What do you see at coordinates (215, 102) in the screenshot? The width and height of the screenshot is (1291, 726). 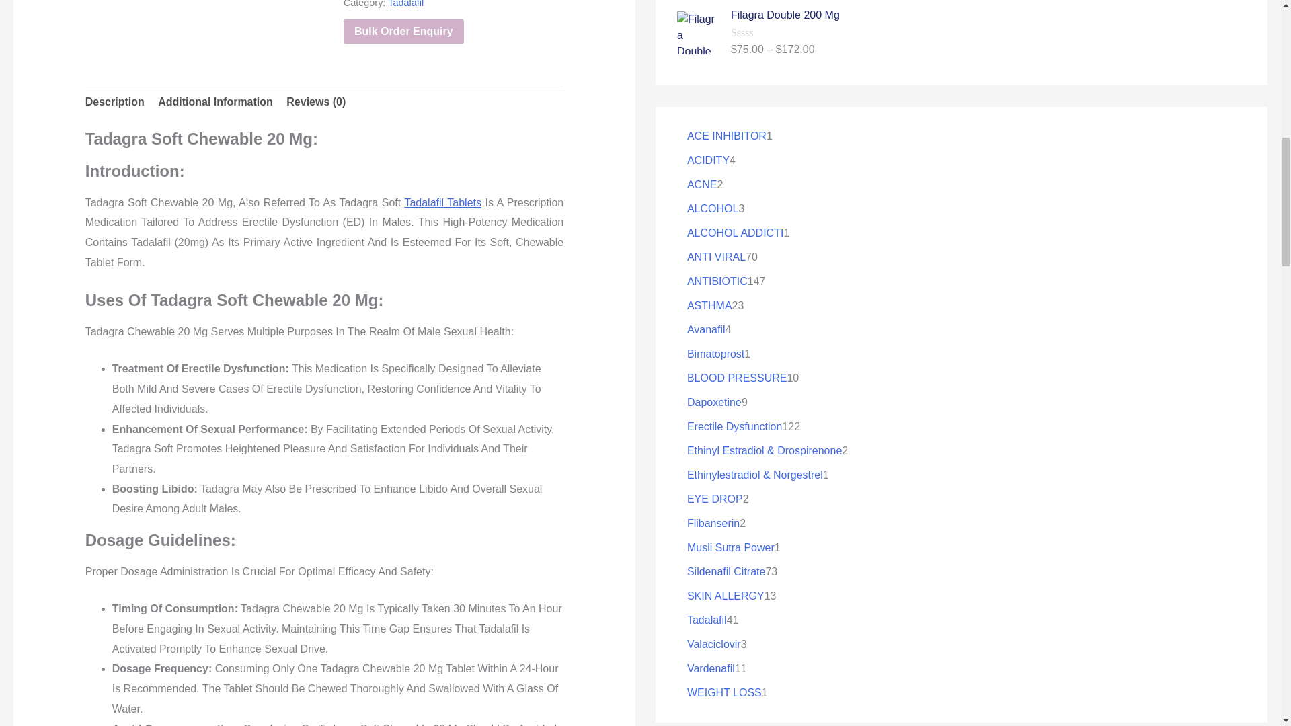 I see `Additional Information` at bounding box center [215, 102].